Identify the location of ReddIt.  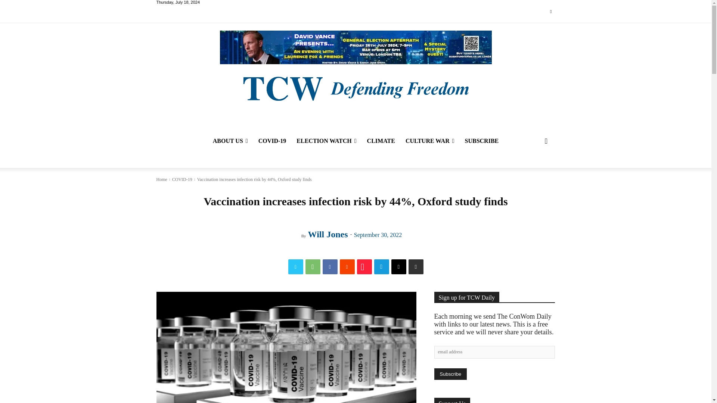
(347, 267).